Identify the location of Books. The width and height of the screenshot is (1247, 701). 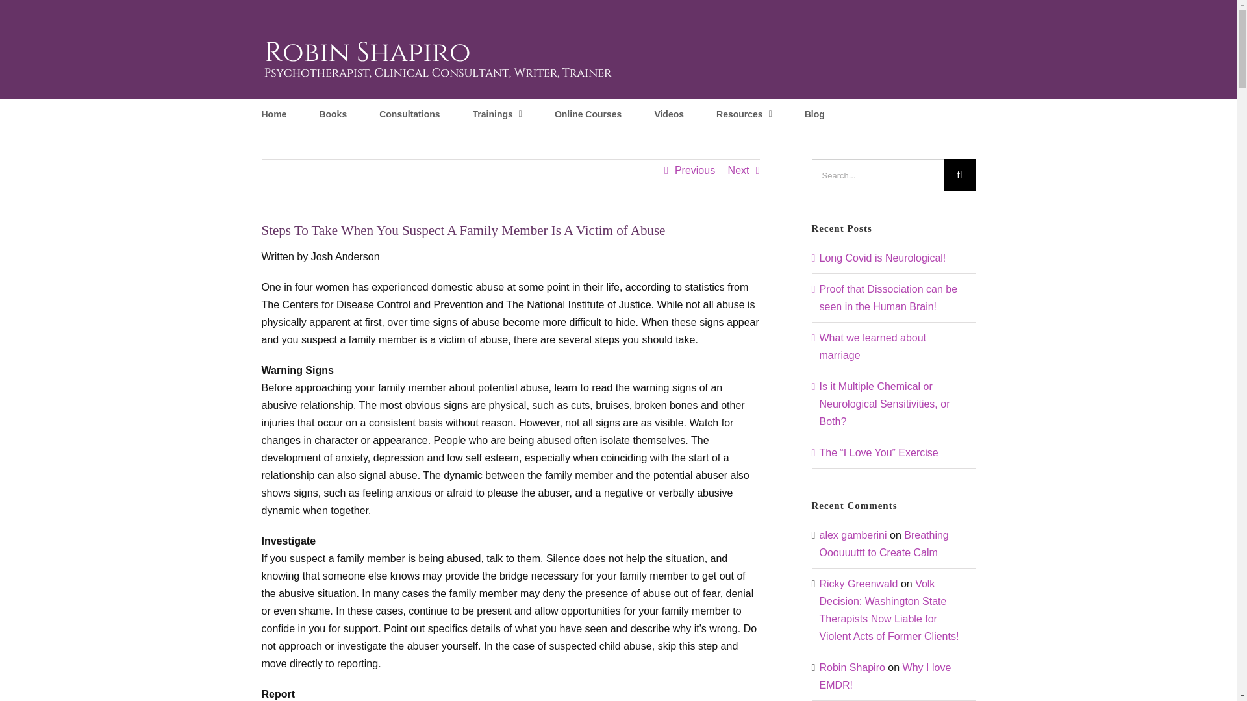
(333, 113).